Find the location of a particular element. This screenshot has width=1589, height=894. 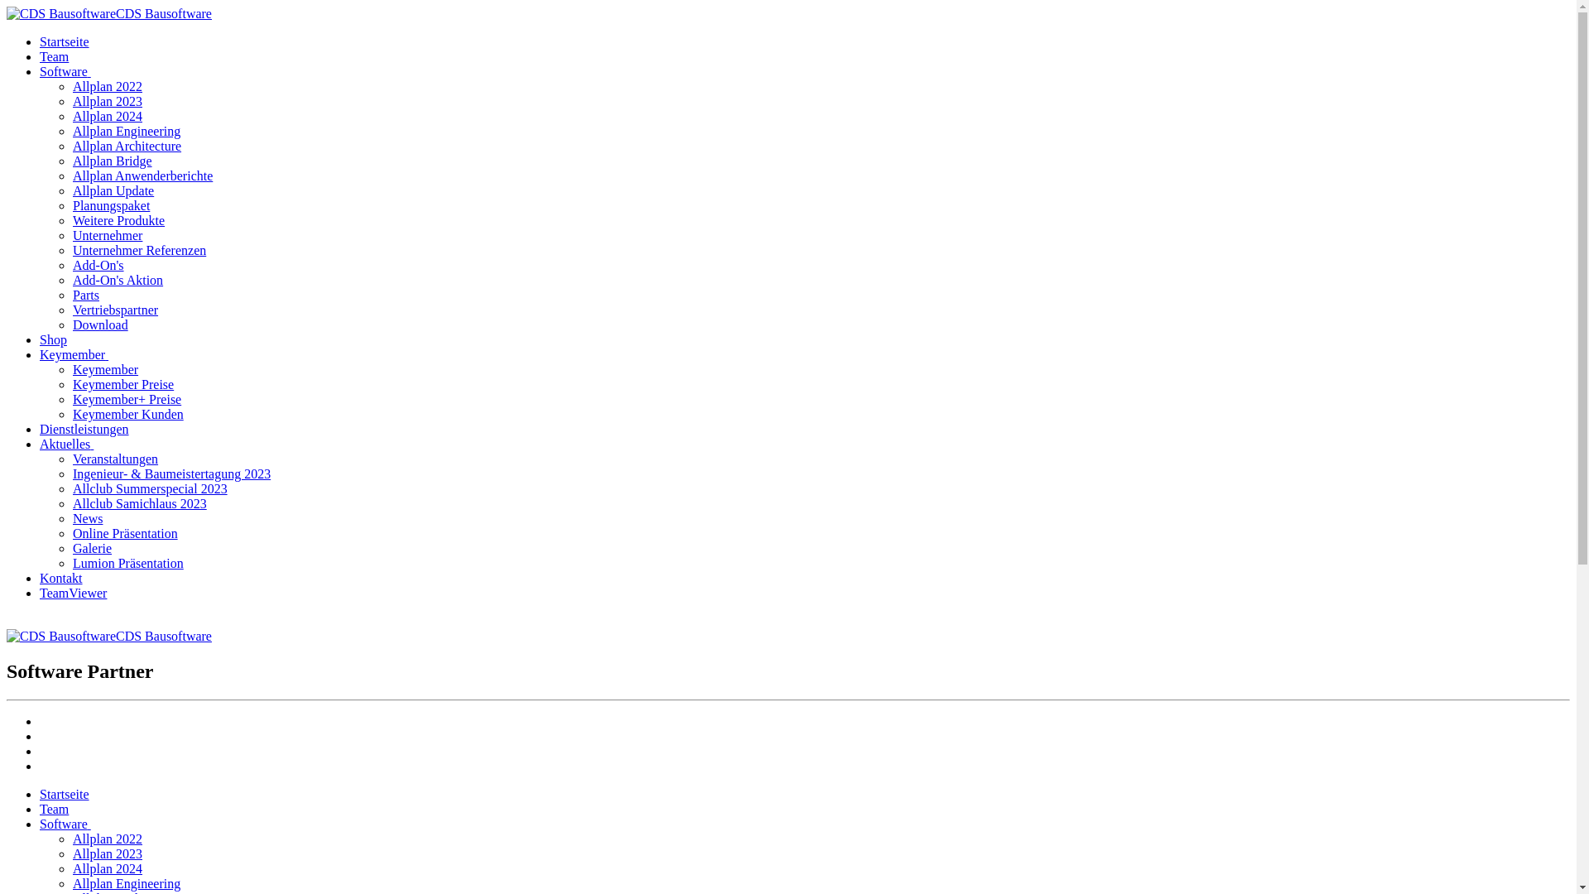

Keymember   is located at coordinates (76, 354).